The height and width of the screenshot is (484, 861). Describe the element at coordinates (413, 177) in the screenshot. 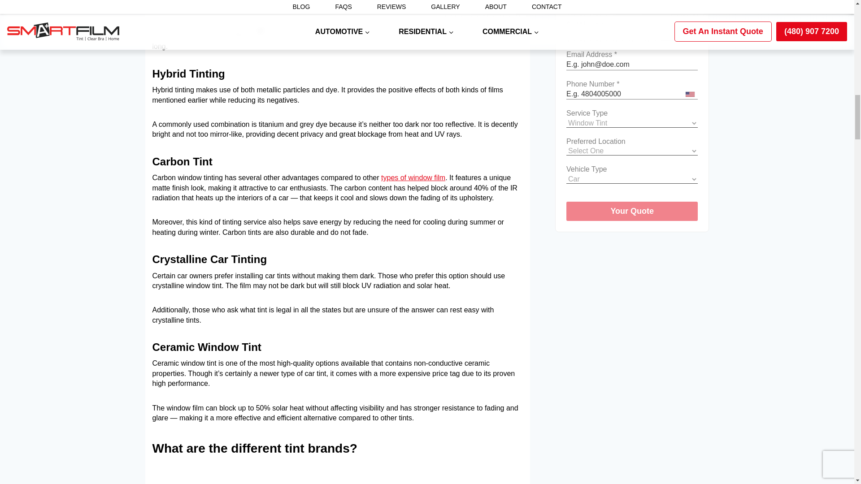

I see `types of window film` at that location.